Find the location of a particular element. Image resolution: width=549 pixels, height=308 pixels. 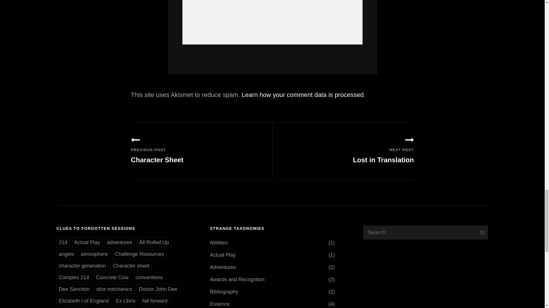

Actual Play is located at coordinates (87, 242).